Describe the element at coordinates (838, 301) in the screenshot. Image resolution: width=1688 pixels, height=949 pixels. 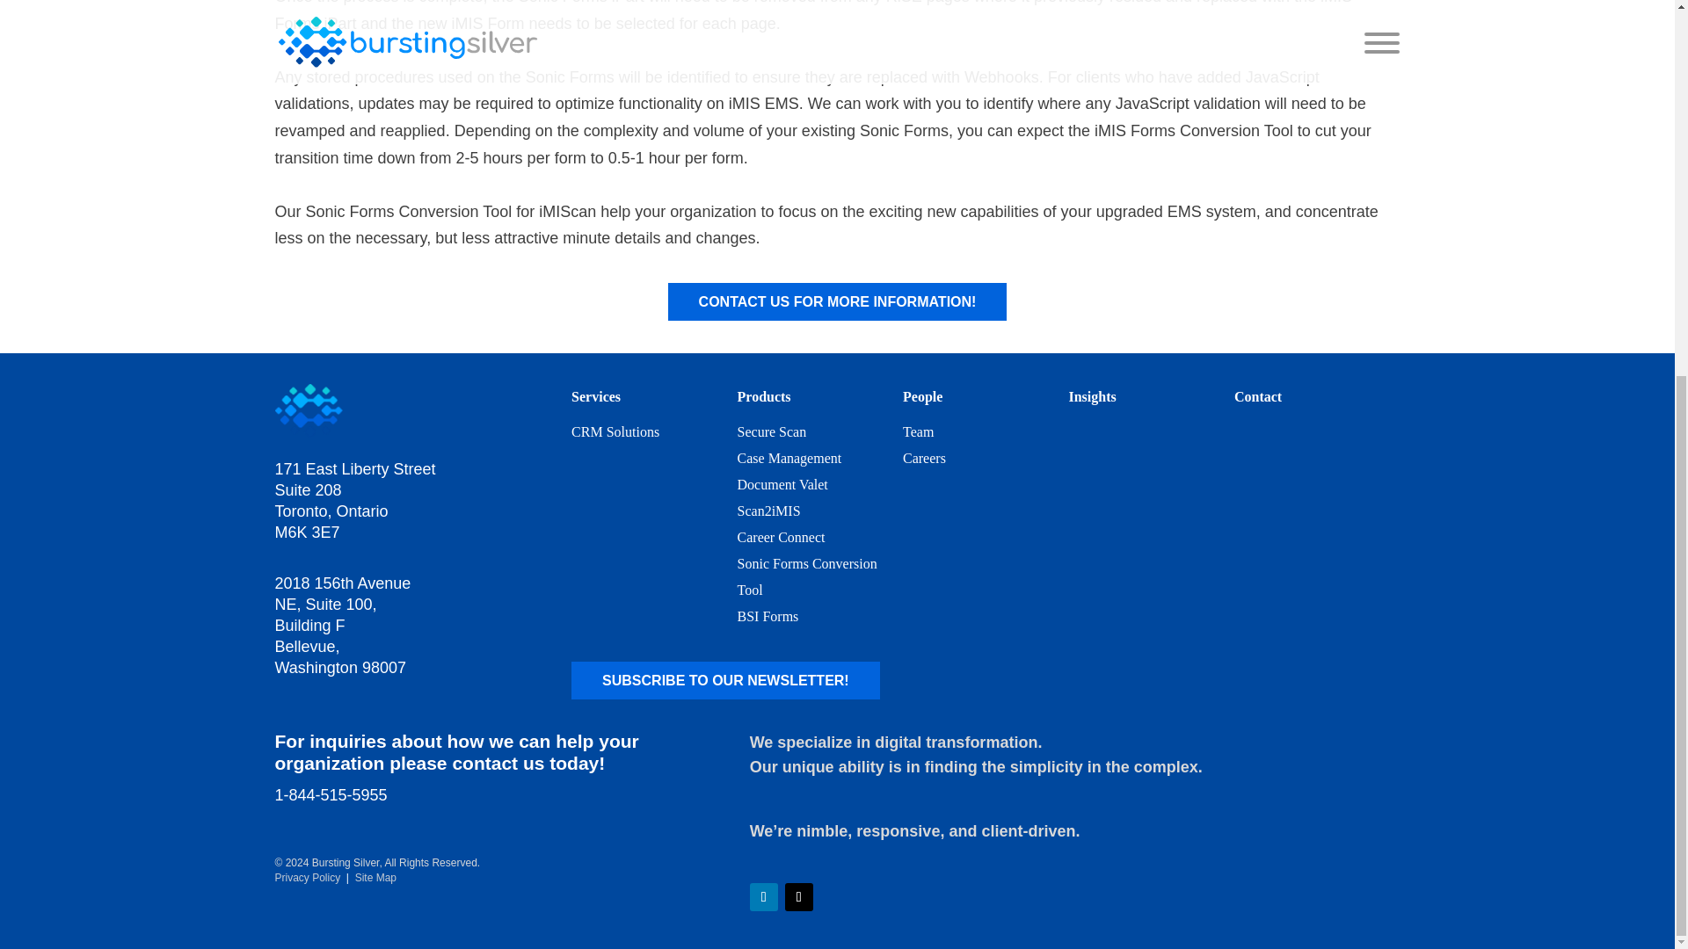
I see `CONTACT US FOR MORE INFORMATION!` at that location.